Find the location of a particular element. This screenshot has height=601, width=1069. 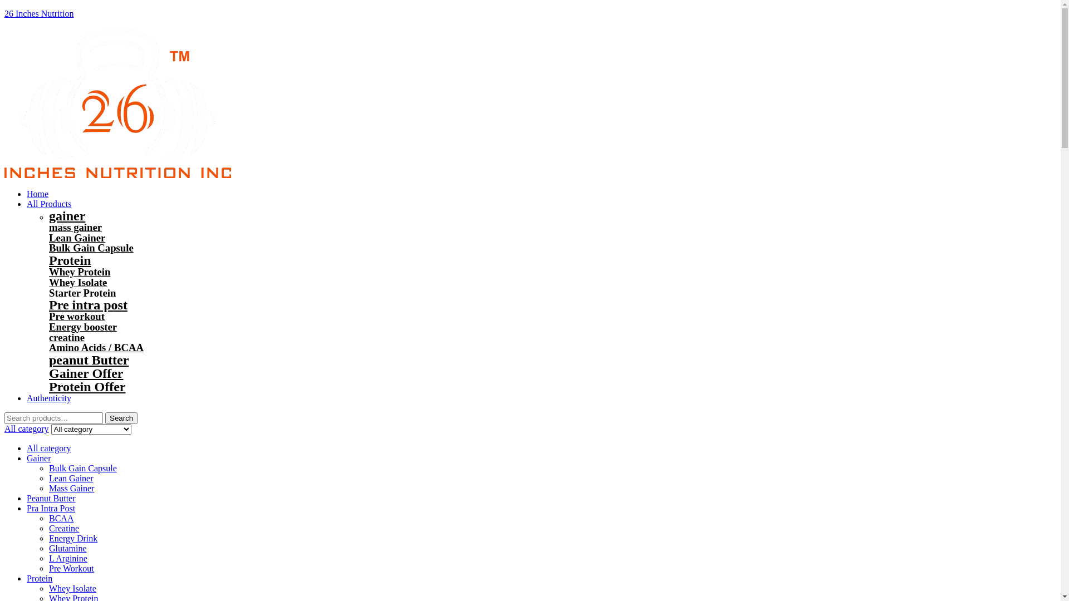

Pre workout is located at coordinates (77, 316).